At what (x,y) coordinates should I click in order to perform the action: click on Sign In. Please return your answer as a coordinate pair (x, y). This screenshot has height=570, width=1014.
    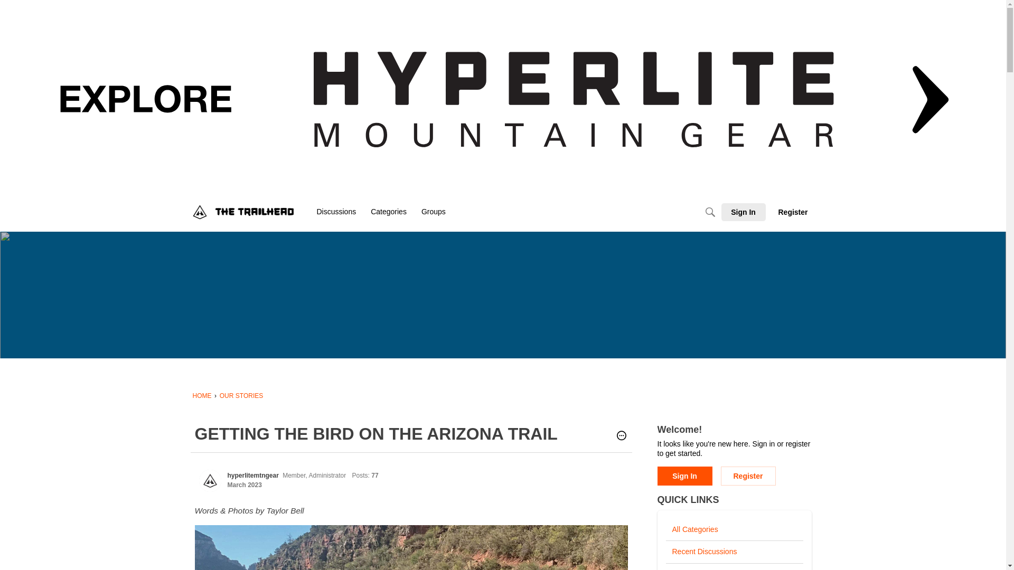
    Looking at the image, I should click on (684, 476).